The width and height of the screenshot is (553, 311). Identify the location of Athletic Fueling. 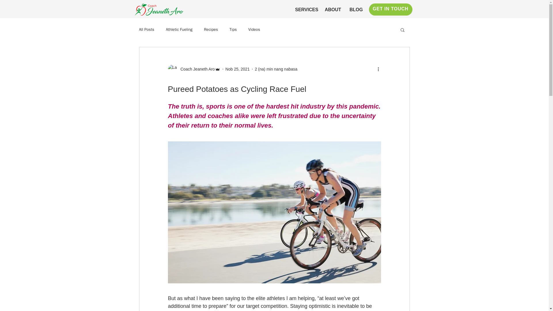
(179, 29).